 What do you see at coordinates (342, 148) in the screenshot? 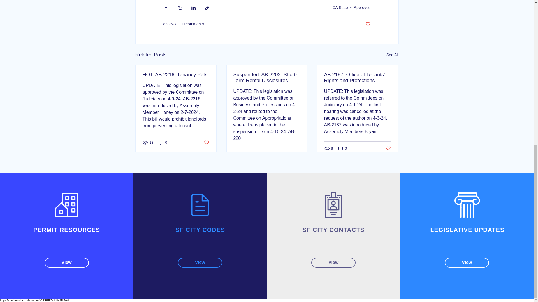
I see `0` at bounding box center [342, 148].